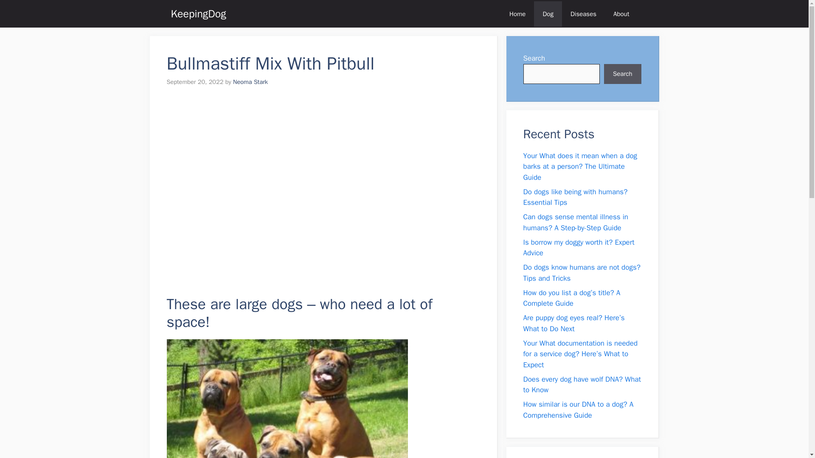  I want to click on Search, so click(622, 74).